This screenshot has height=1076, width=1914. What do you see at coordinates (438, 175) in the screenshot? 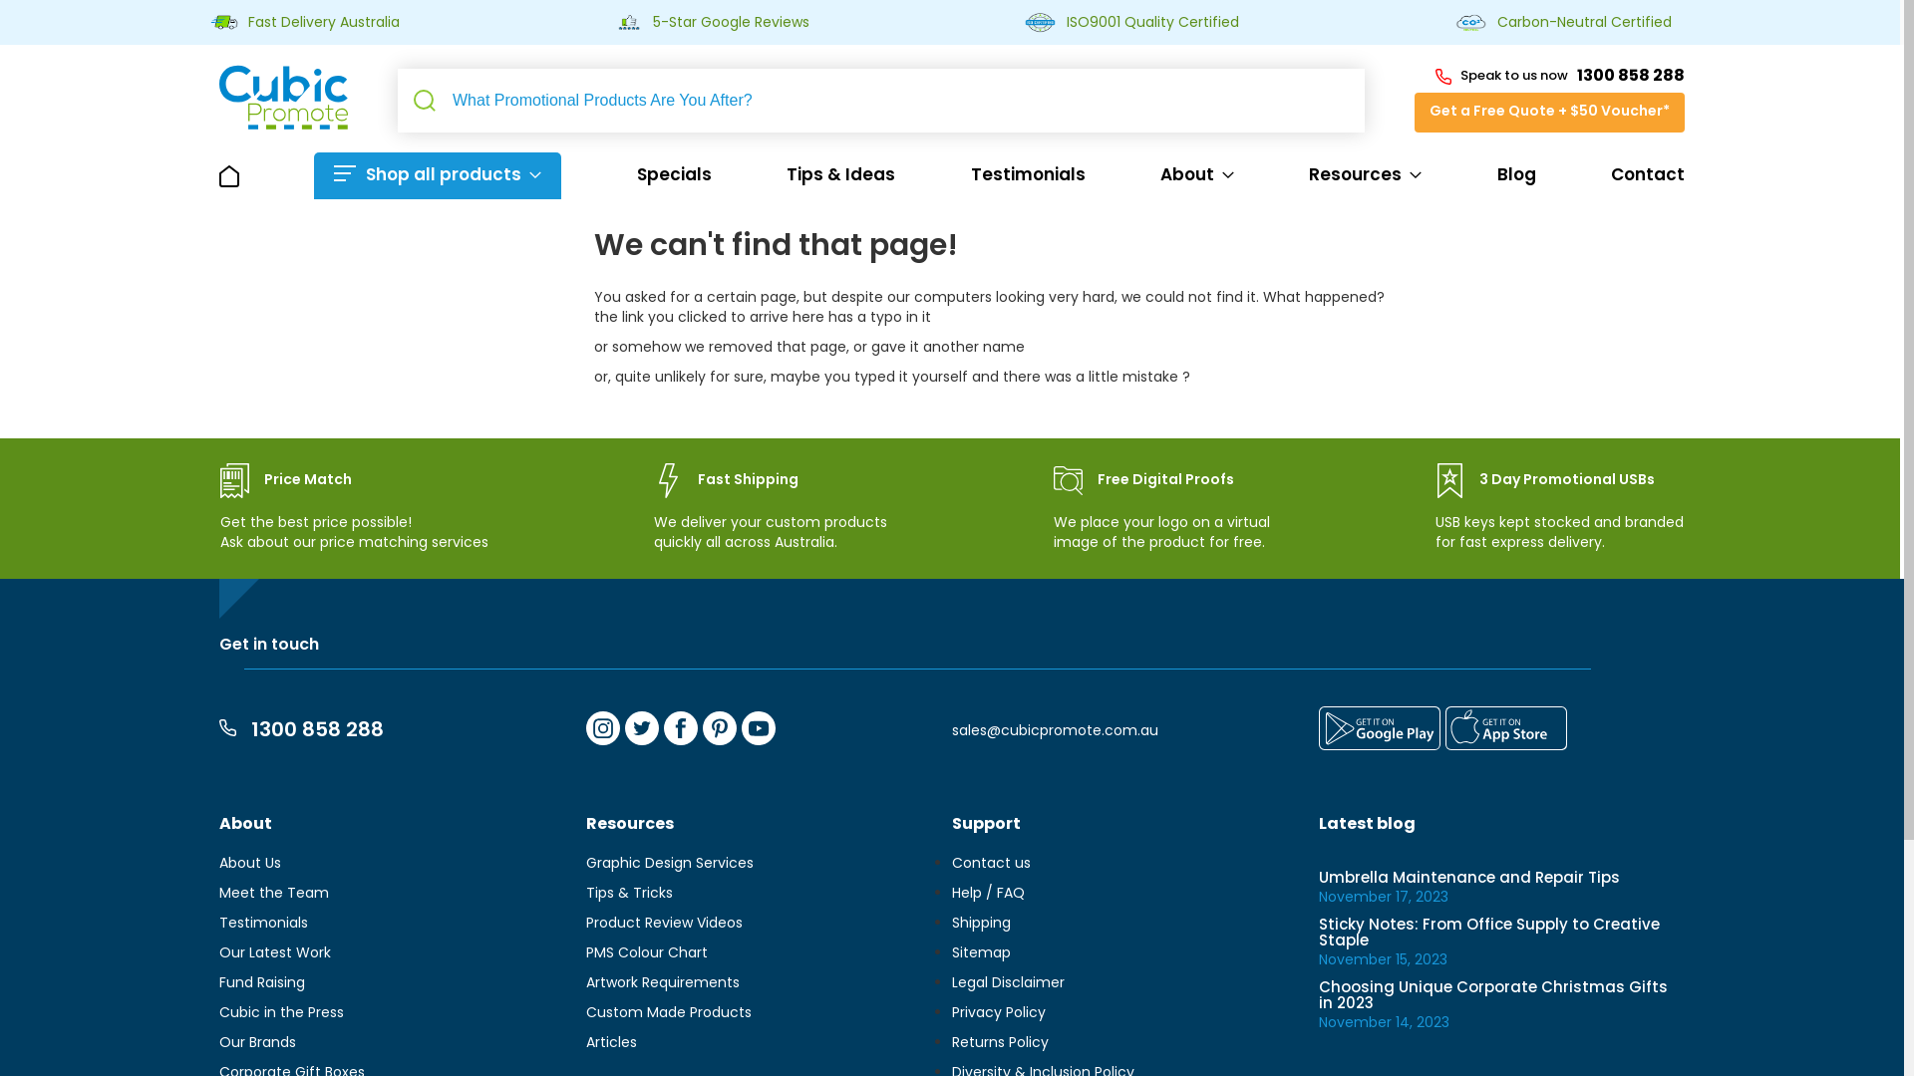
I see `Shop all products` at bounding box center [438, 175].